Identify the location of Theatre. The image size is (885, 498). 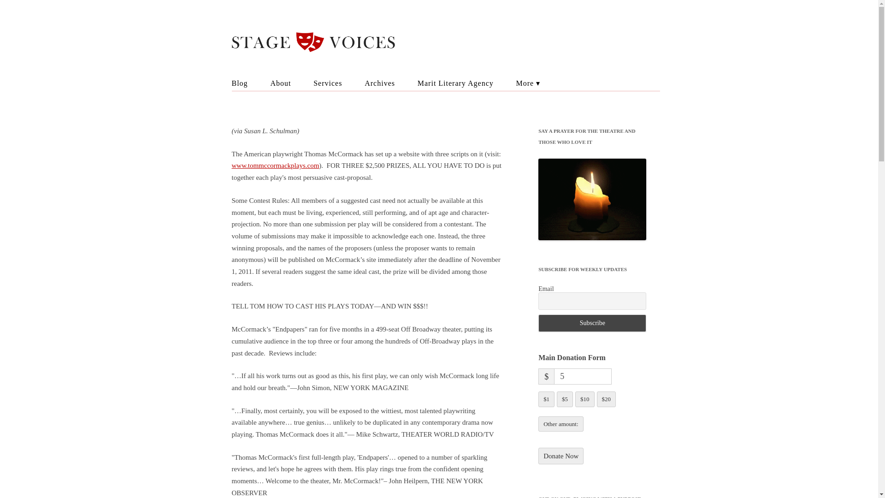
(562, 100).